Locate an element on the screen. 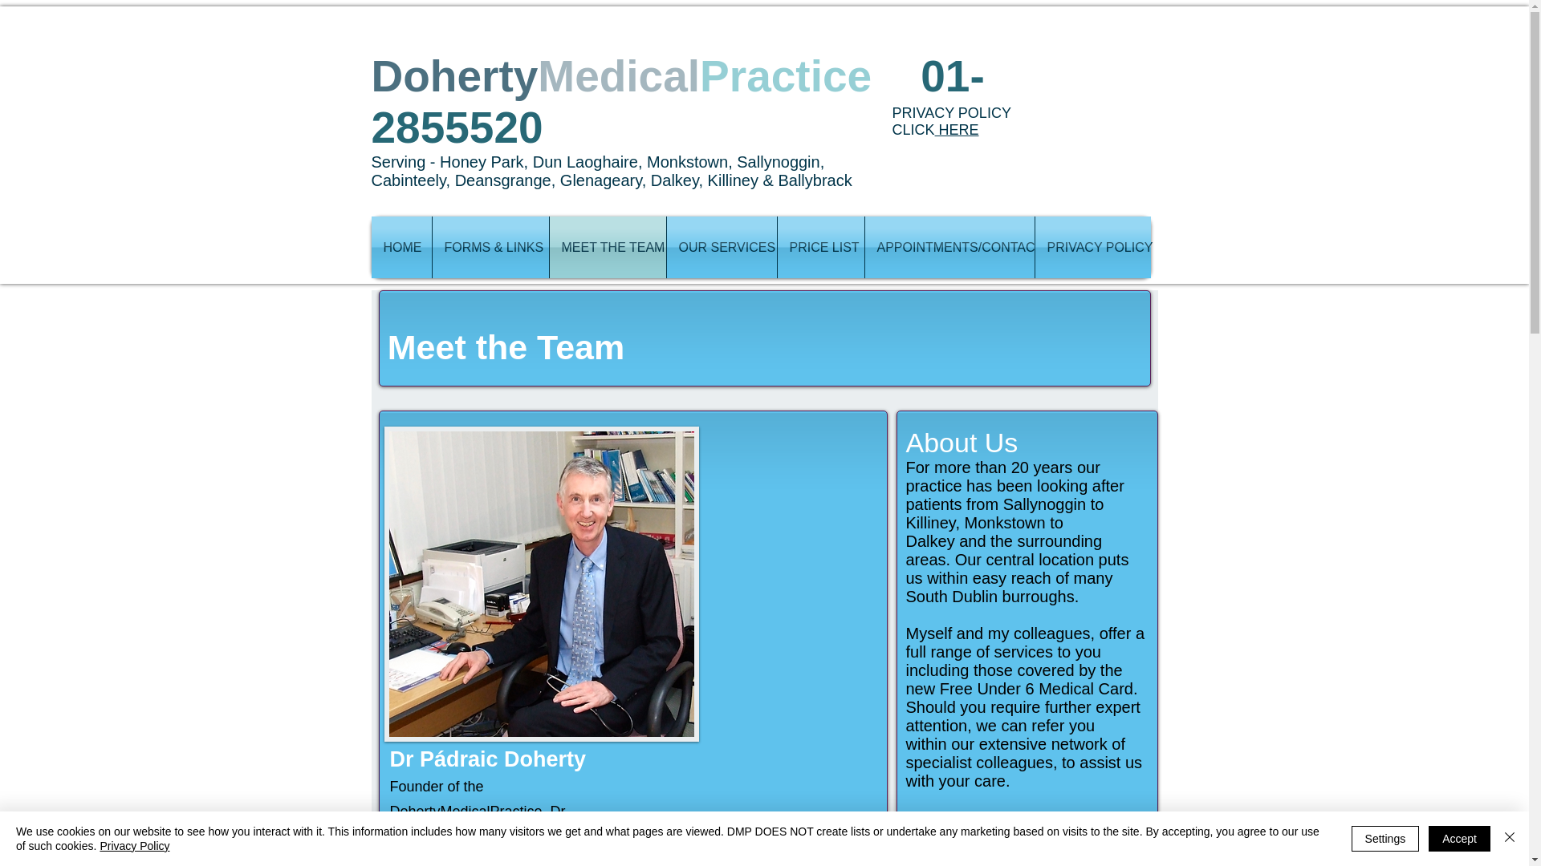 This screenshot has width=1541, height=866. OUR SERVICES is located at coordinates (721, 247).